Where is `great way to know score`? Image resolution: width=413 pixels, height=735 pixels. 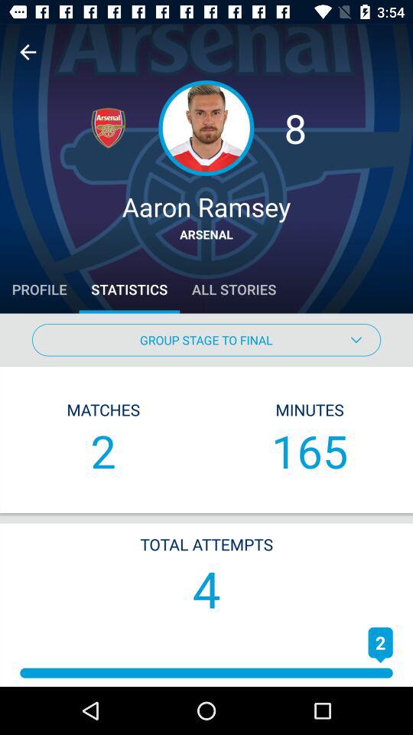
great way to know score is located at coordinates (28, 52).